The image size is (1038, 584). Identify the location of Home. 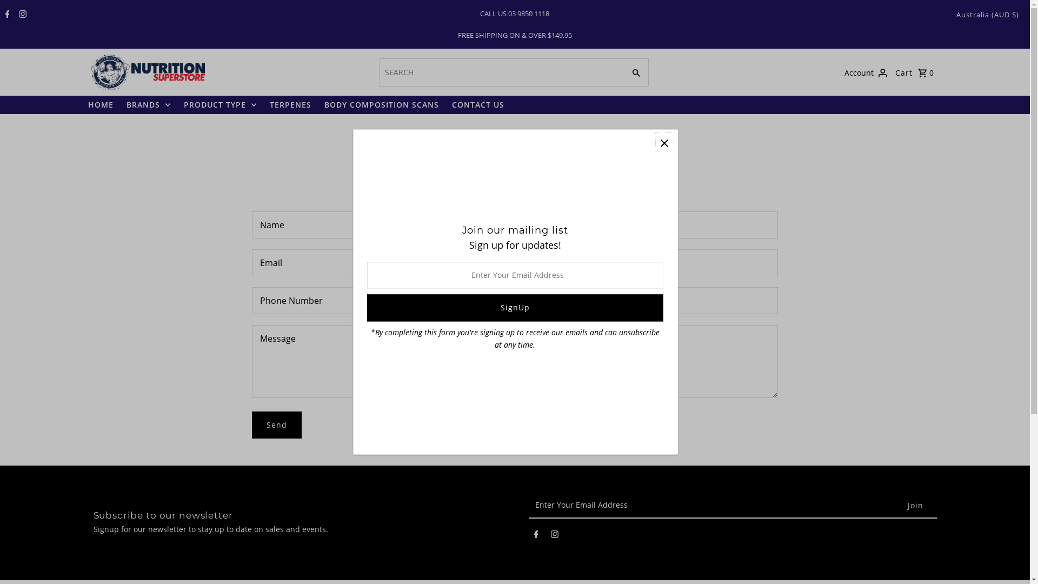
(485, 134).